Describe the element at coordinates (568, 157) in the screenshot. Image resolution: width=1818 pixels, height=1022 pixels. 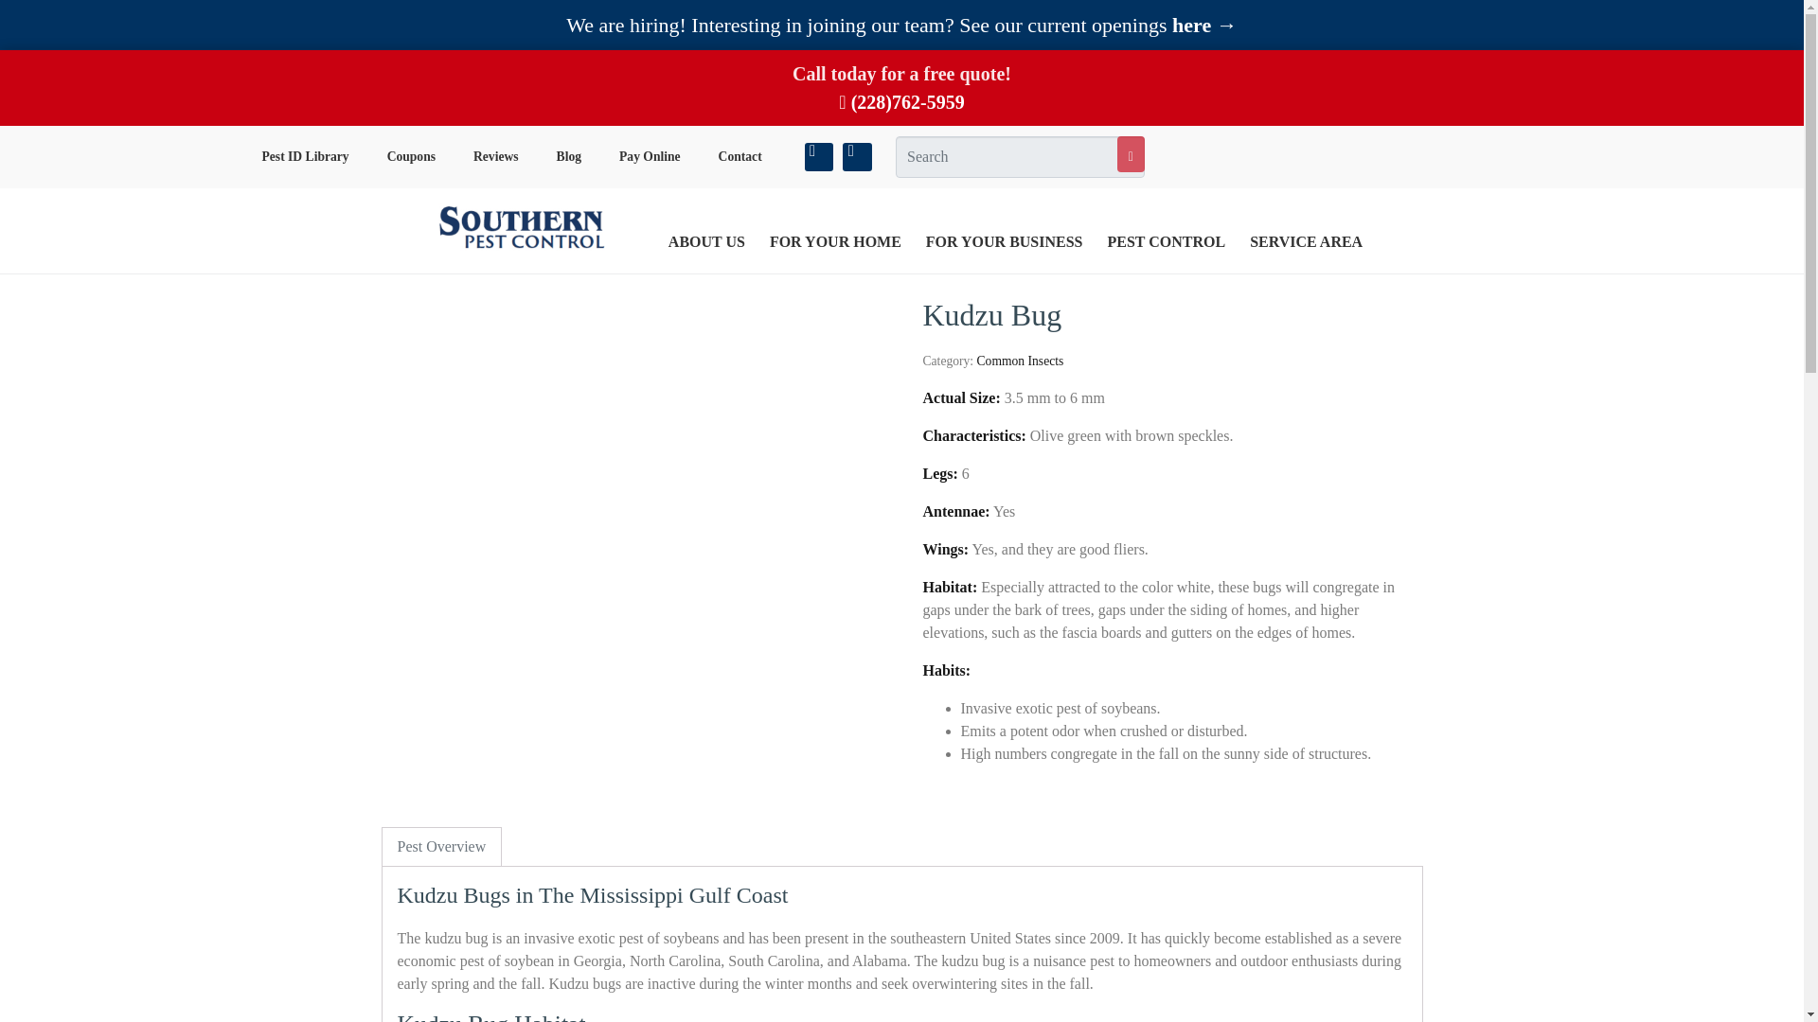
I see `Blog` at that location.